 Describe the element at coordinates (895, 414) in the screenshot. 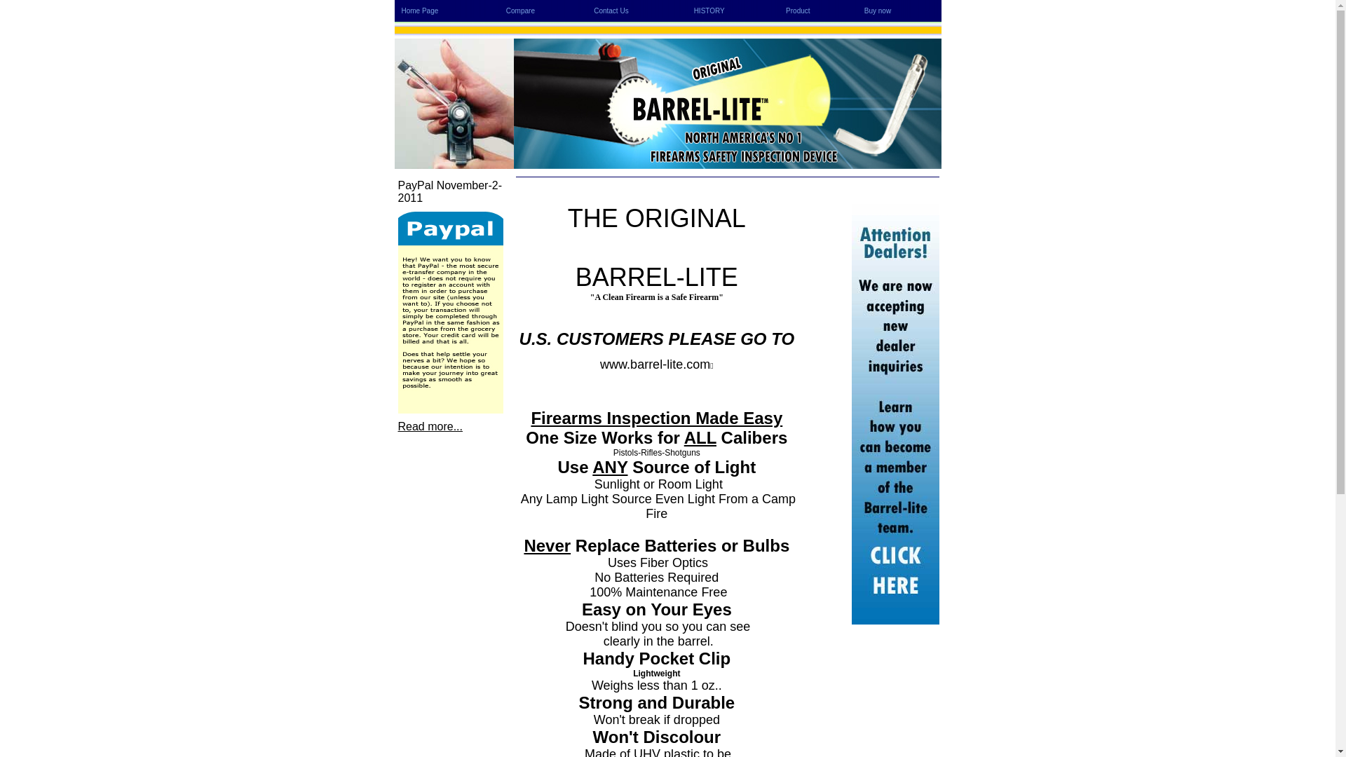

I see `Dealer-Banner-Promo.jpg` at that location.